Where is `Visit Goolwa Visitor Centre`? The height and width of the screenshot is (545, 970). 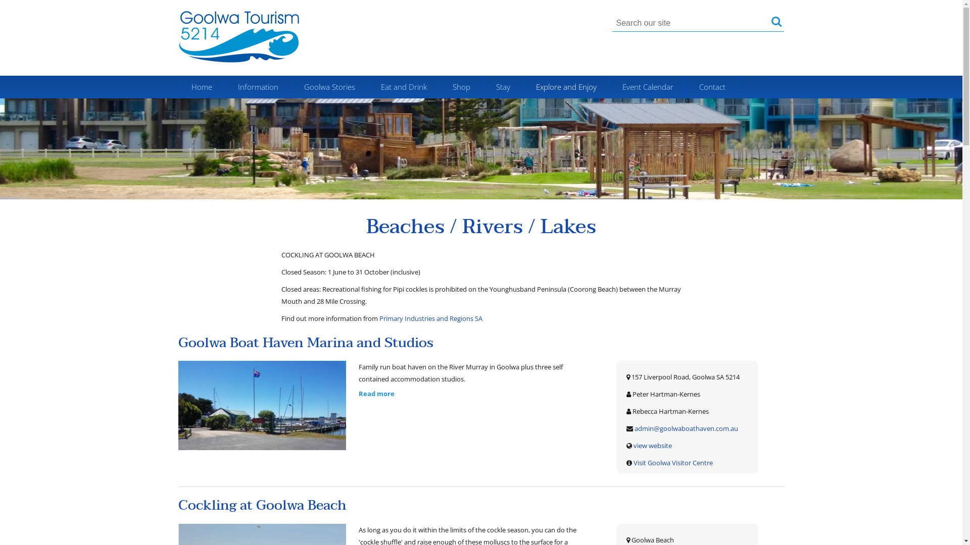
Visit Goolwa Visitor Centre is located at coordinates (673, 463).